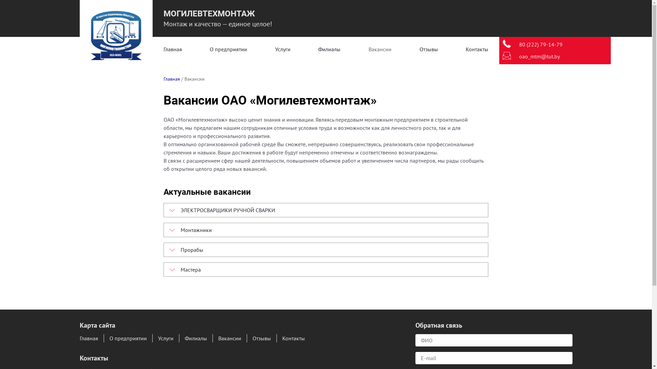  Describe the element at coordinates (541, 44) in the screenshot. I see `80 (222) 79-14-79` at that location.